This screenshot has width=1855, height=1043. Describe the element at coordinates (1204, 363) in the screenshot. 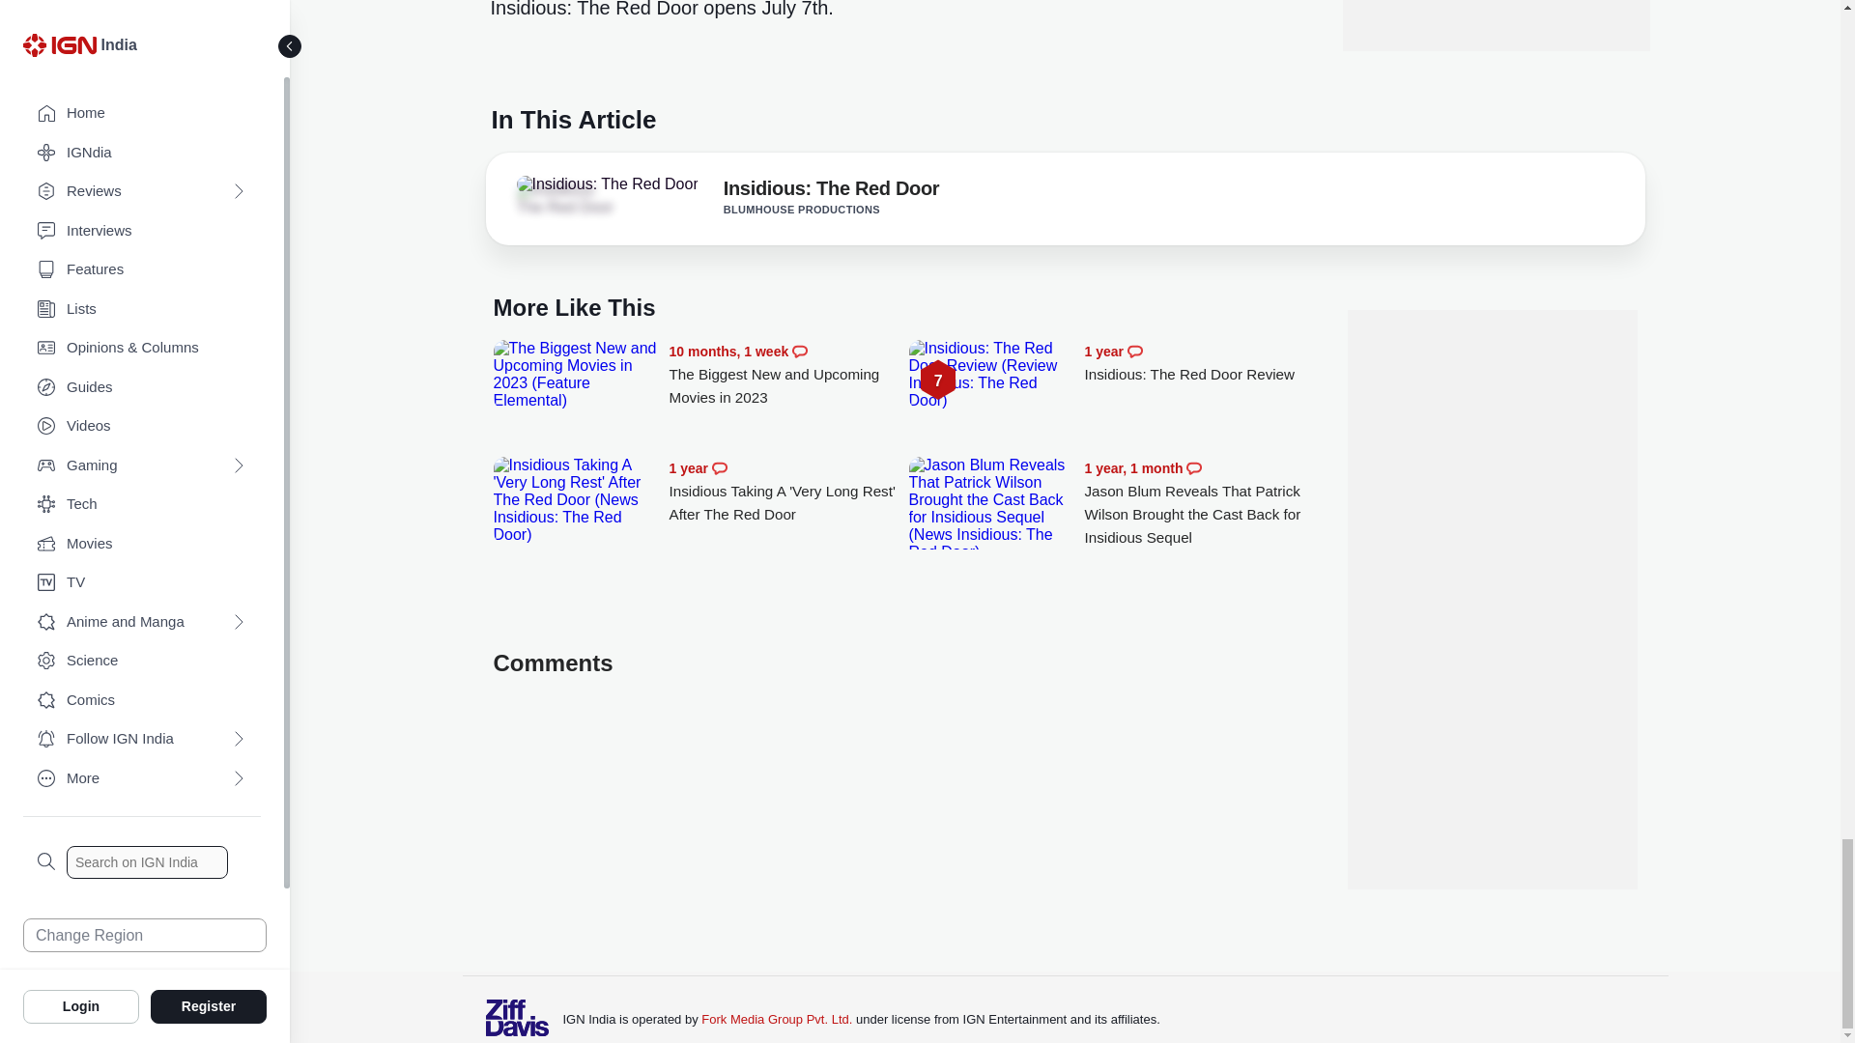

I see `Insidious: The Red Door Review` at that location.